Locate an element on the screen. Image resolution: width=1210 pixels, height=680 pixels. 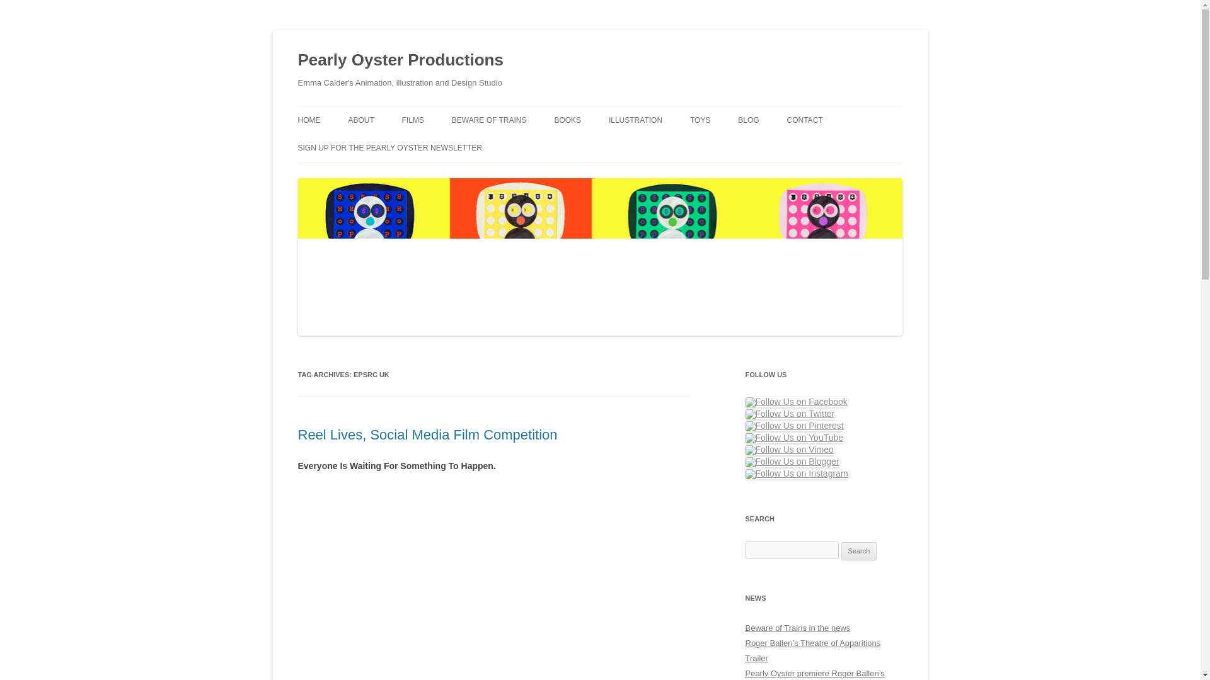
SIGN UP FOR THE PEARLY OYSTER NEWSLETTER is located at coordinates (389, 147).